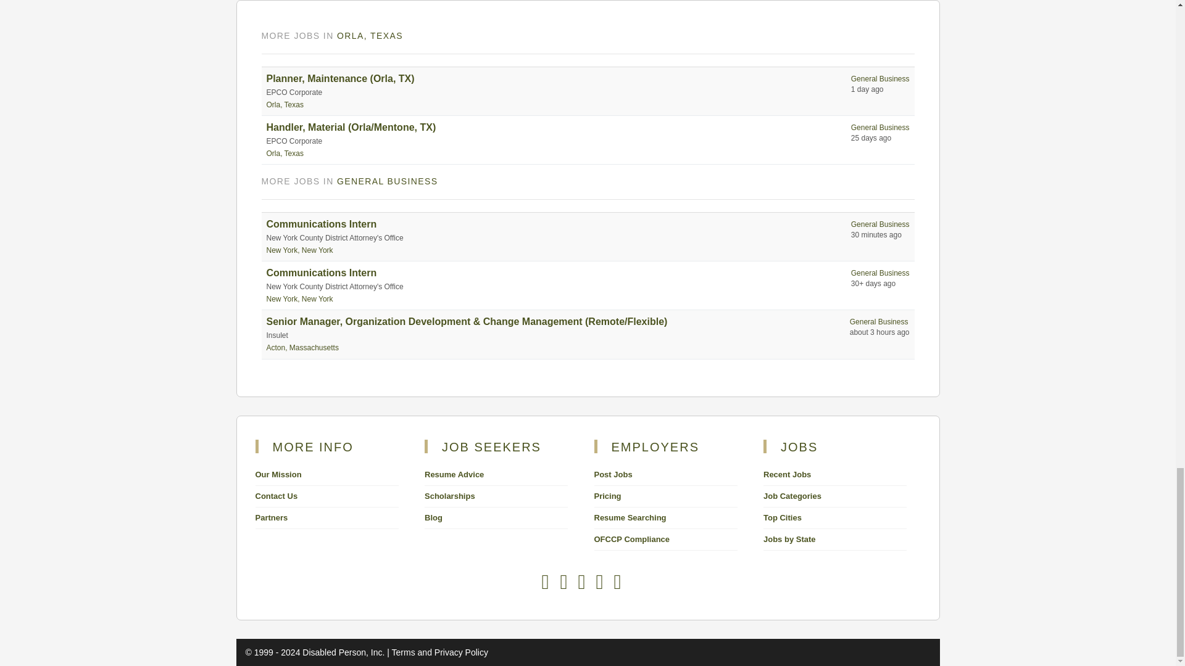 The width and height of the screenshot is (1185, 666). What do you see at coordinates (630, 517) in the screenshot?
I see `Resume Searching` at bounding box center [630, 517].